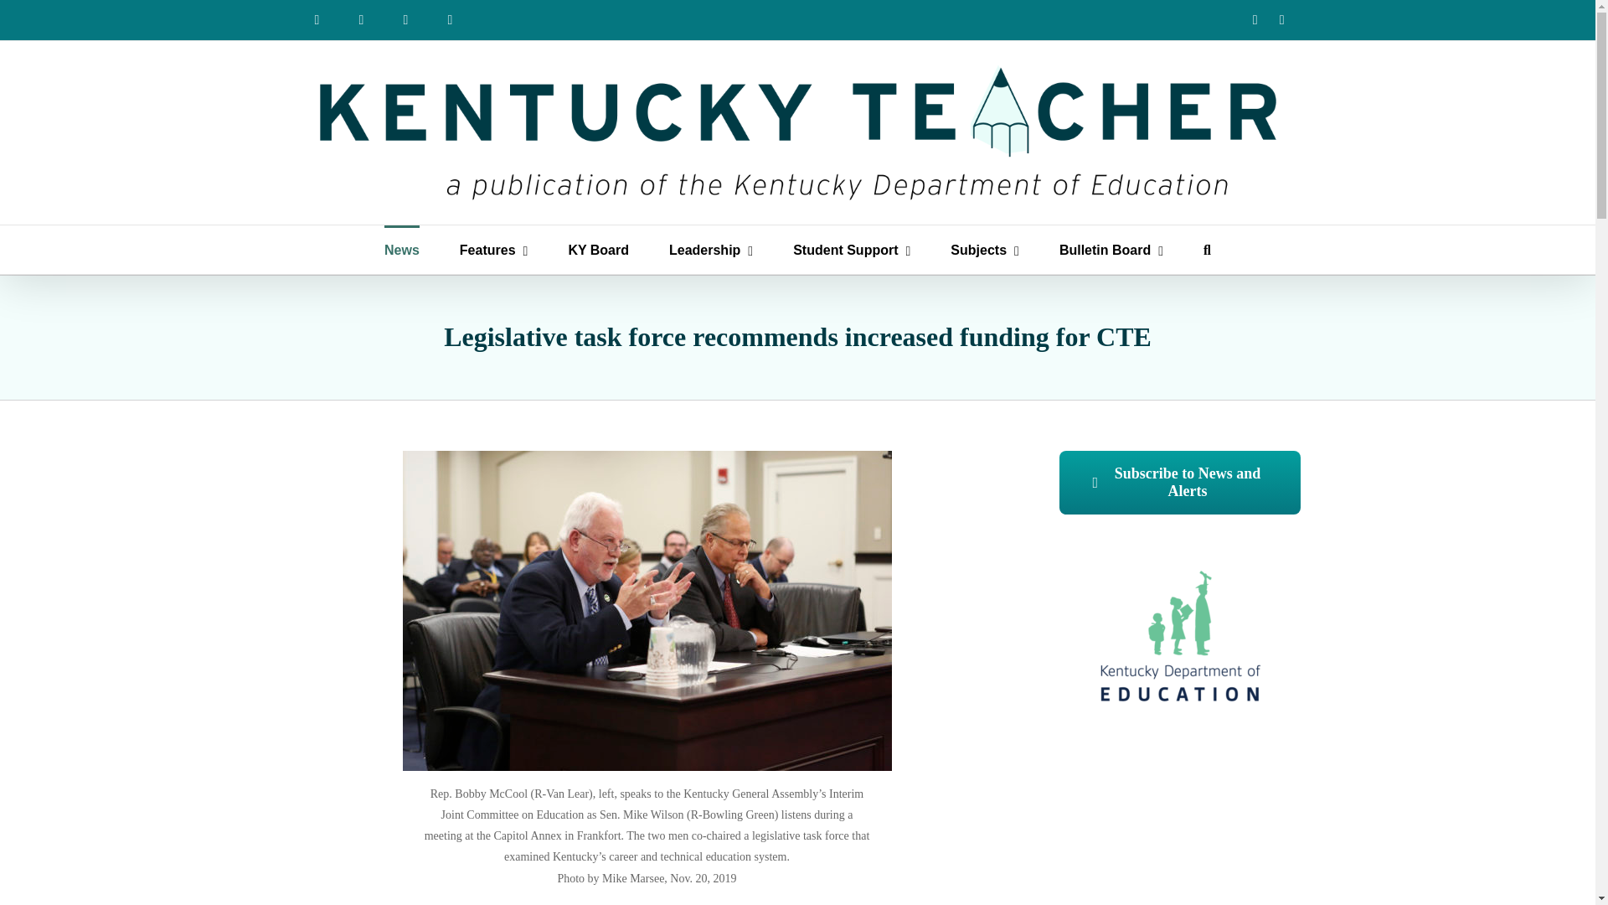 The width and height of the screenshot is (1608, 905). I want to click on Home, so click(316, 20).